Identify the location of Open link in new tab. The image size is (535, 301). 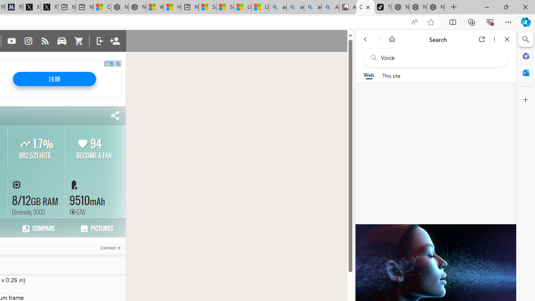
(482, 39).